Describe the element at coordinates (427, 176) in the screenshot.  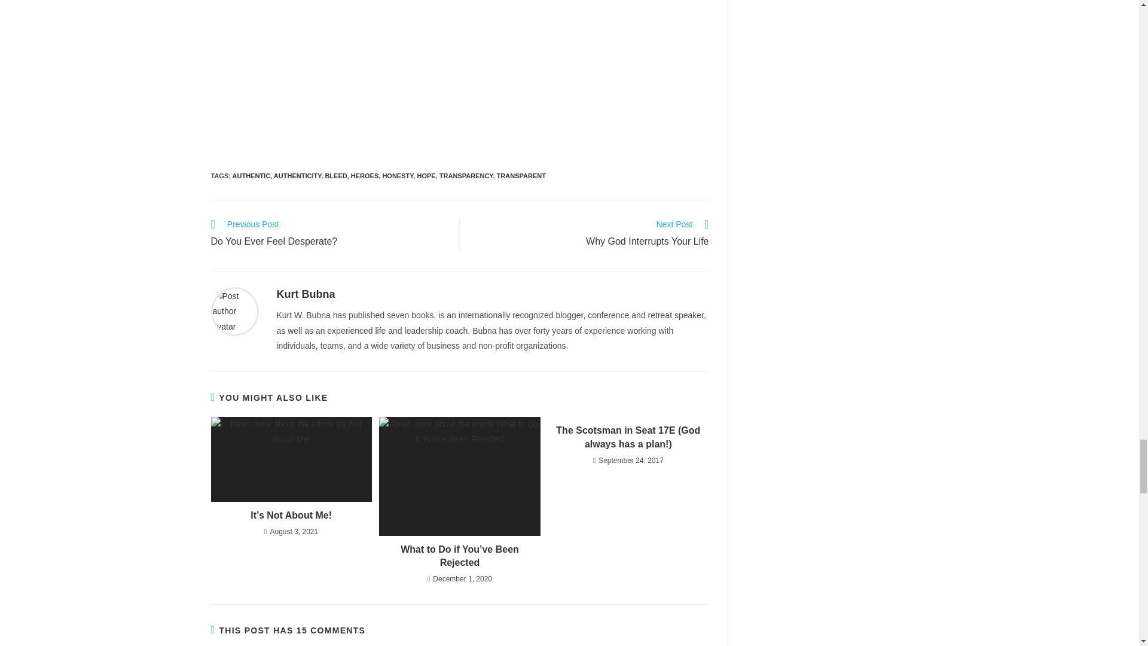
I see `AUTHENTIC` at that location.